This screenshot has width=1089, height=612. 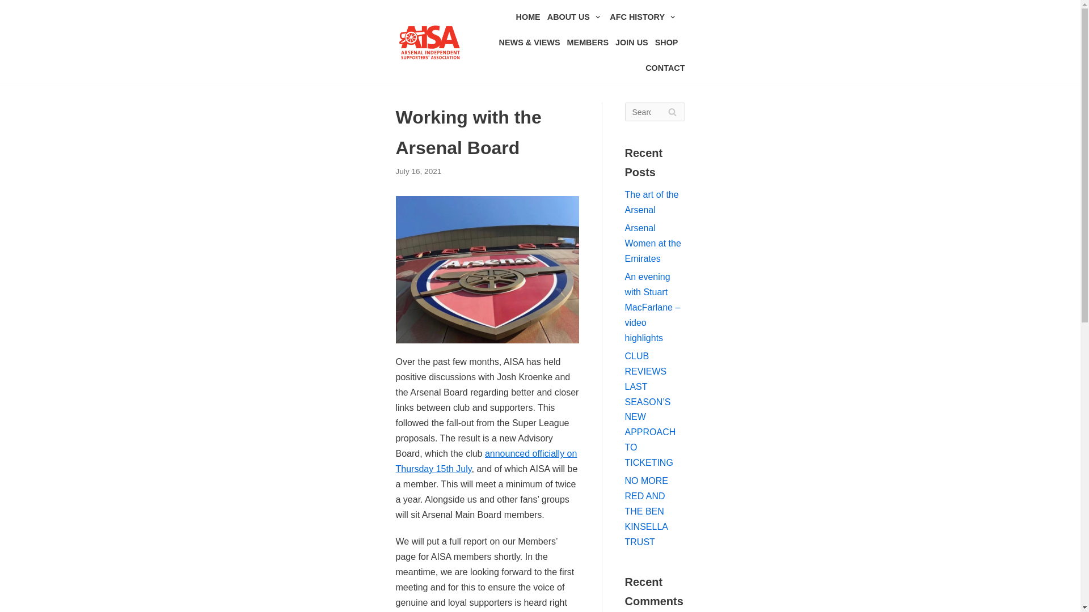 I want to click on ABOUT US, so click(x=575, y=17).